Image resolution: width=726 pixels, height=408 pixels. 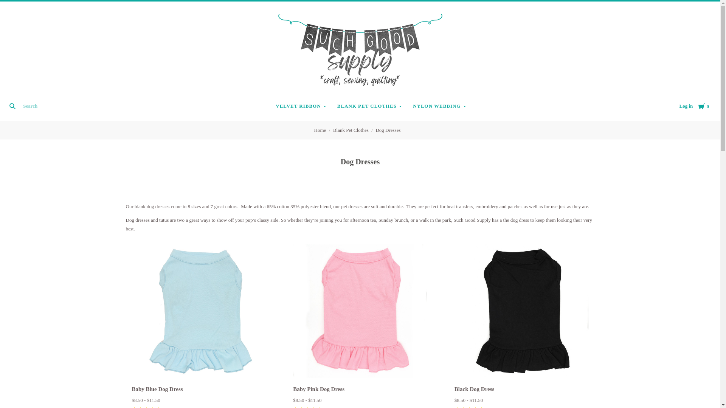 What do you see at coordinates (521, 311) in the screenshot?
I see `Black Dog Dress` at bounding box center [521, 311].